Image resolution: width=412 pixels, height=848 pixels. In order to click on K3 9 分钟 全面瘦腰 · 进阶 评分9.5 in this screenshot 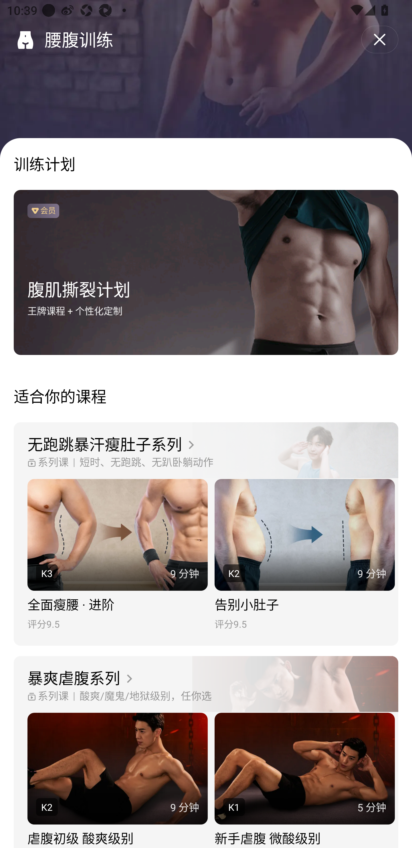, I will do `click(117, 555)`.